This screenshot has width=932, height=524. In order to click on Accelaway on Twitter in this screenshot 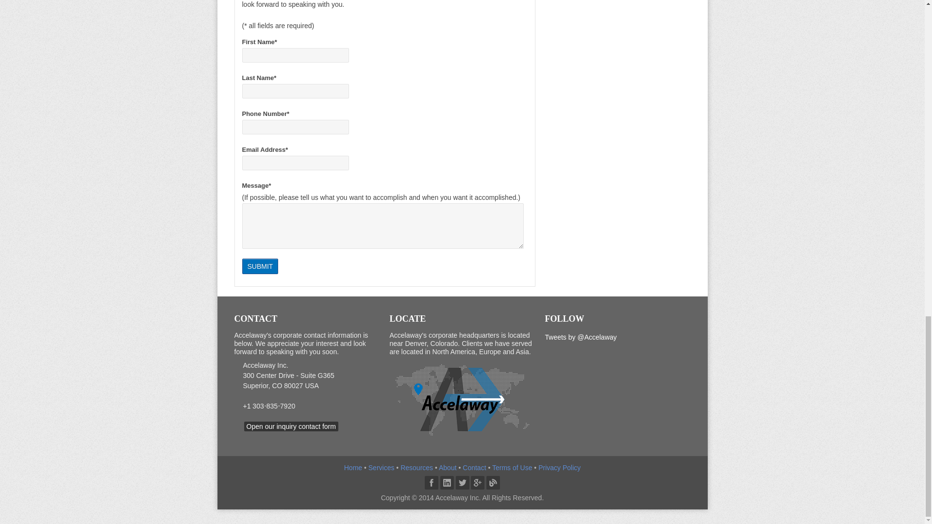, I will do `click(462, 482)`.